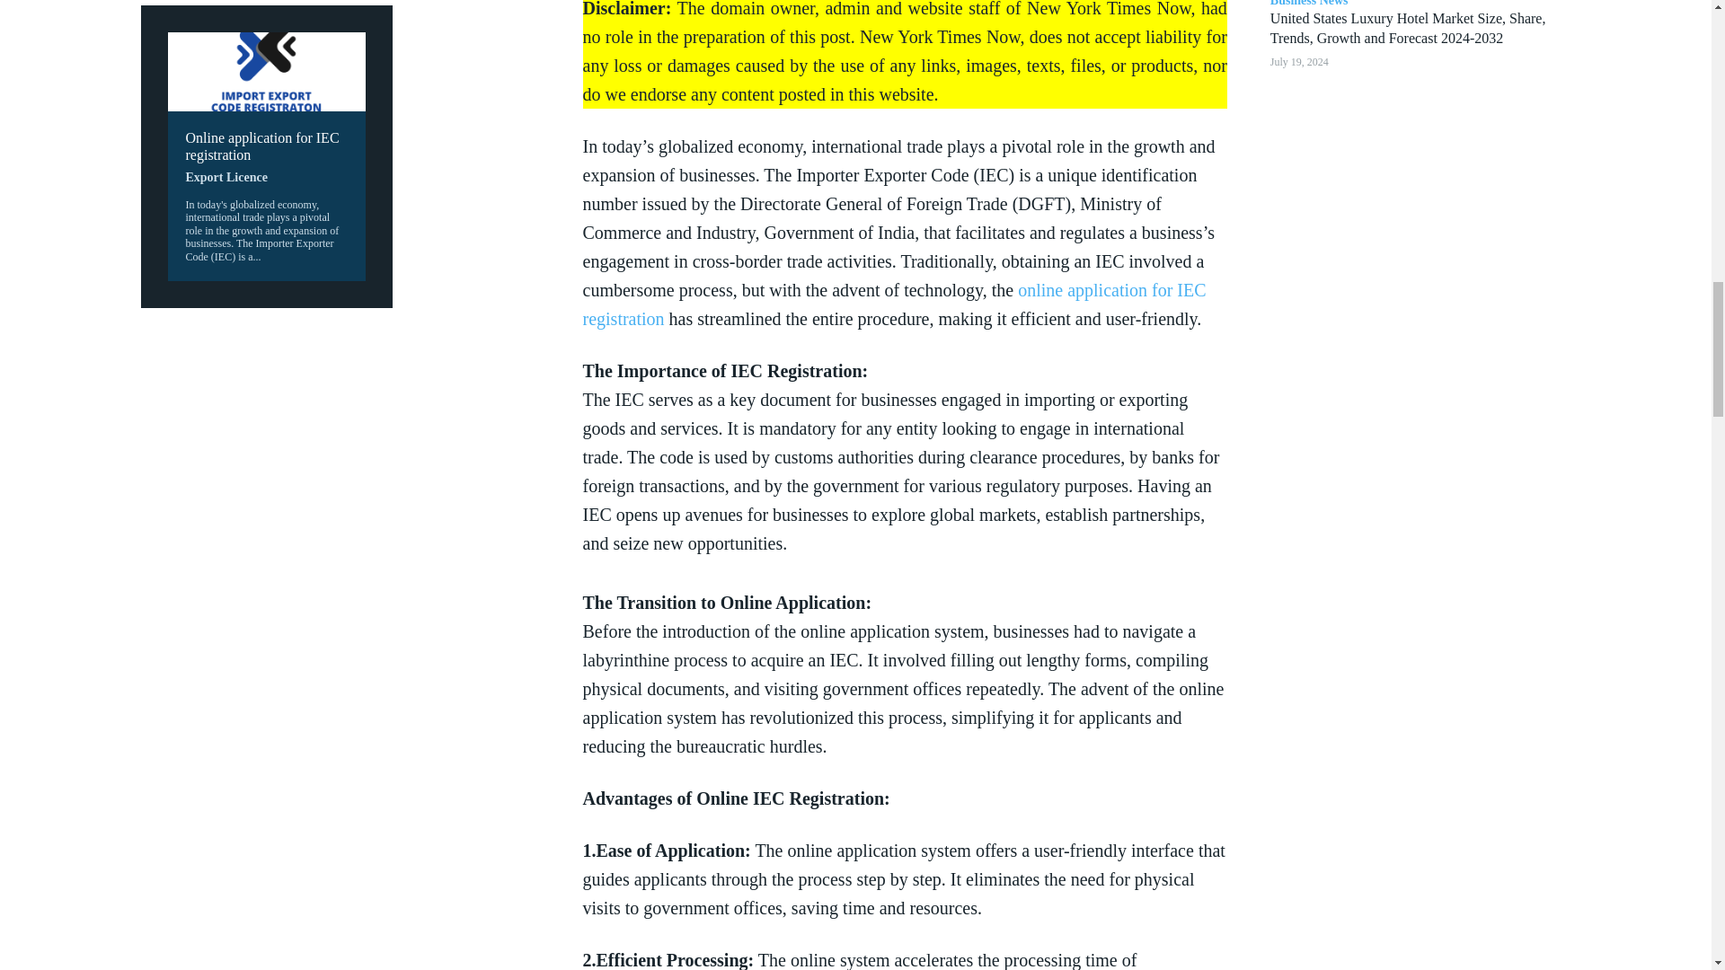 This screenshot has height=970, width=1725. I want to click on Online application for IEC registration, so click(261, 145).